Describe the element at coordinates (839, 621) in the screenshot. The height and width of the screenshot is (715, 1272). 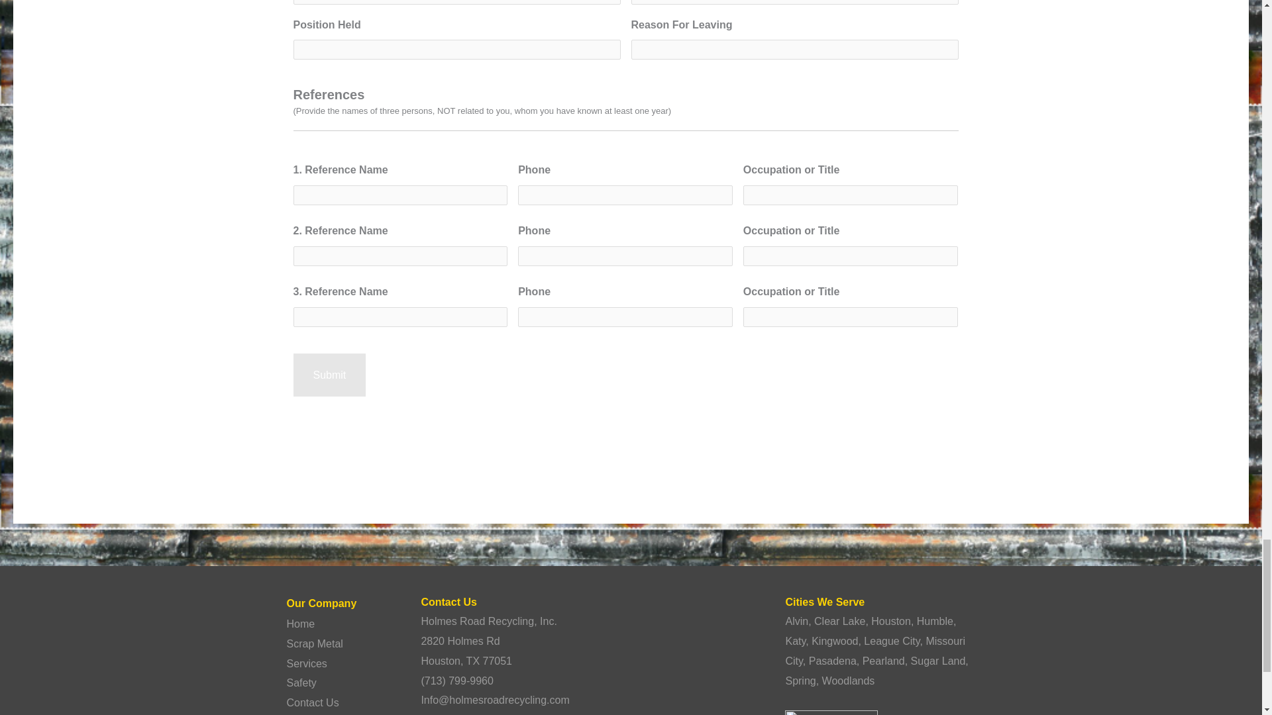
I see `Clear Lake` at that location.